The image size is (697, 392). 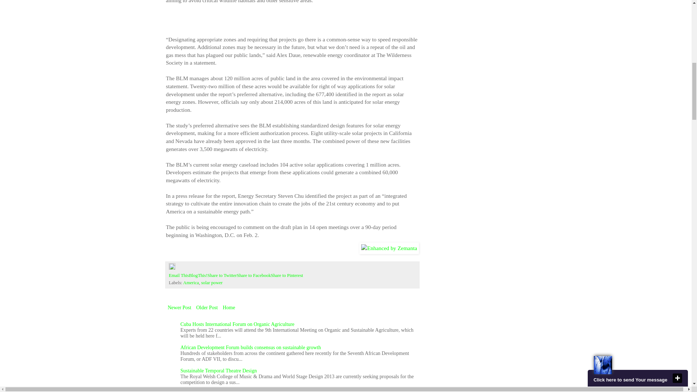 I want to click on Share to Pinterest, so click(x=287, y=275).